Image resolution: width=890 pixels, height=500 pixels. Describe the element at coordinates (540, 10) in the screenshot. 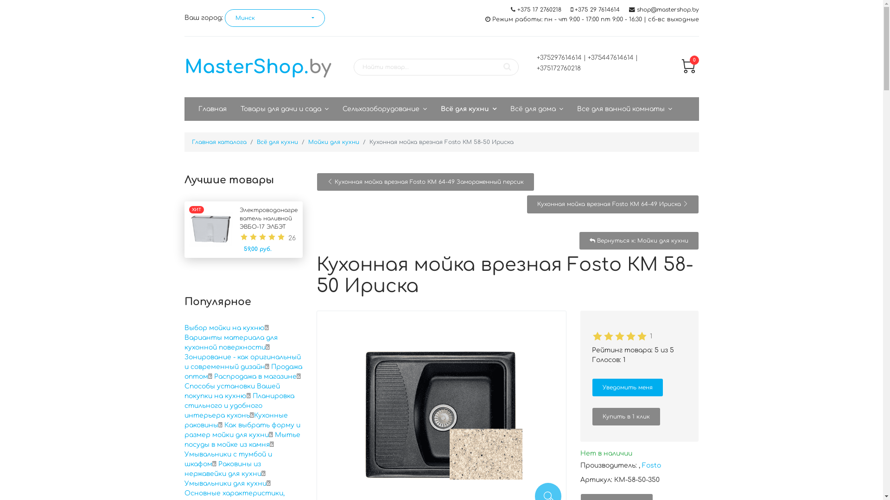

I see `+375 17 2760218` at that location.